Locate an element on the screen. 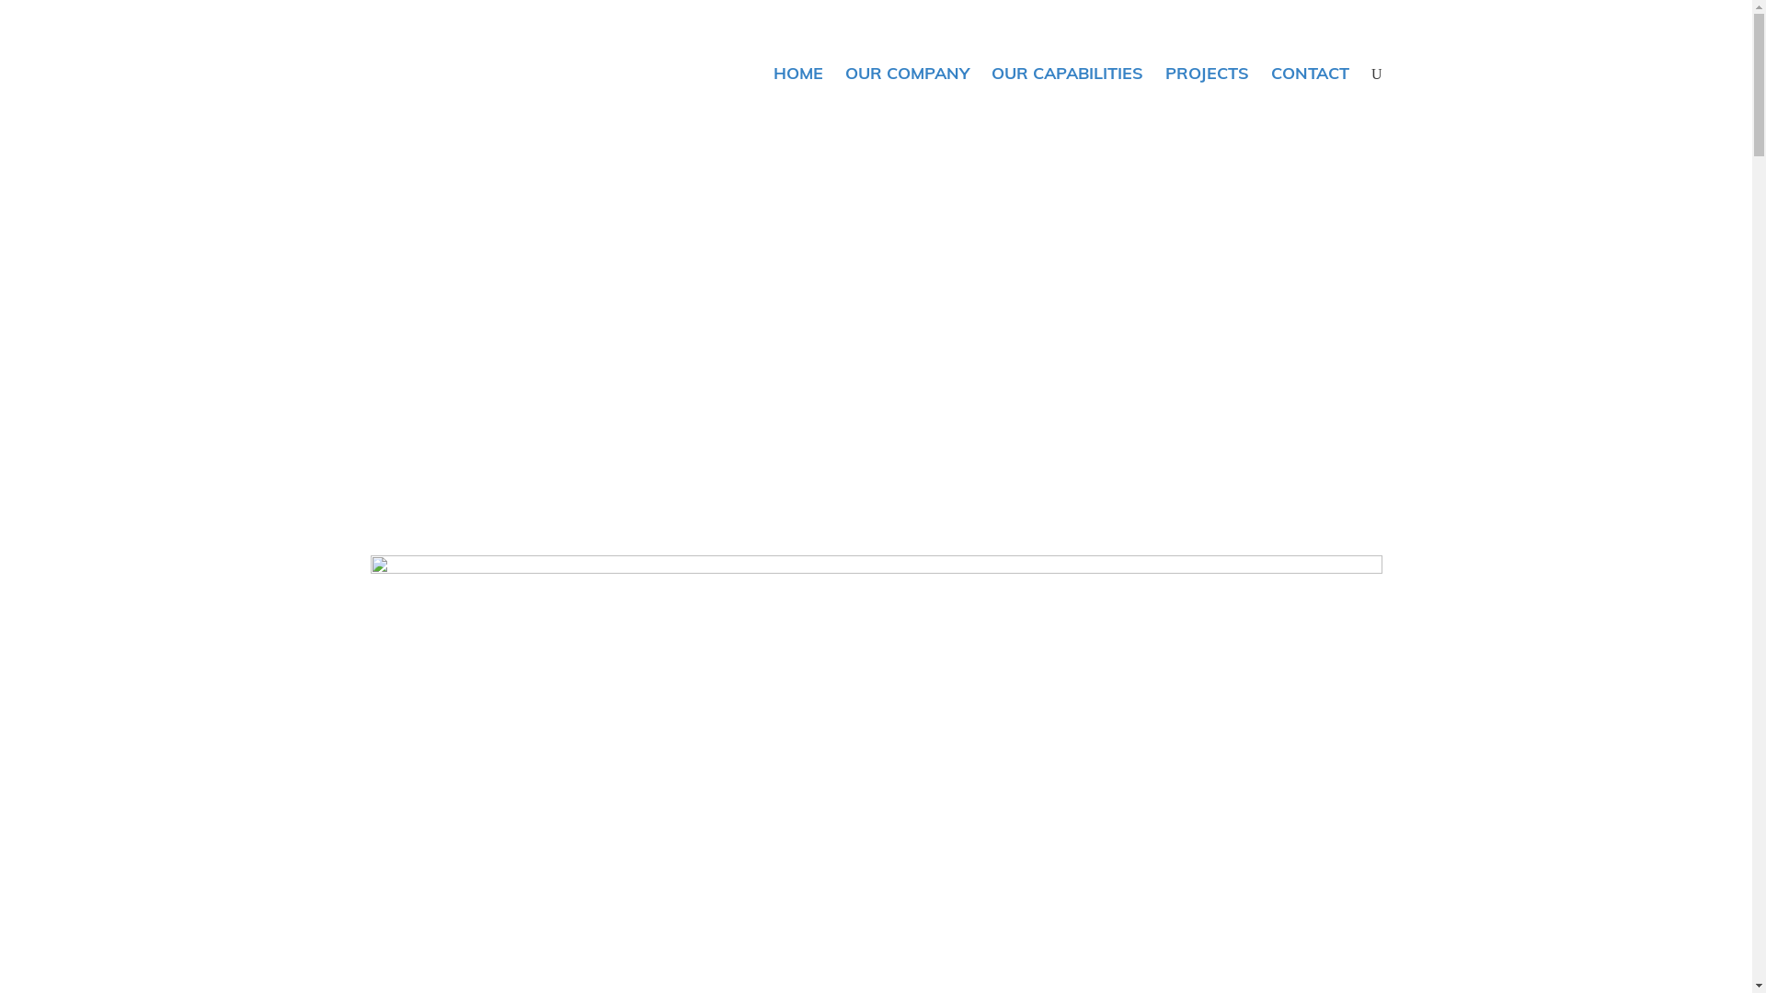 This screenshot has height=993, width=1766. PROJECTS is located at coordinates (1207, 74).